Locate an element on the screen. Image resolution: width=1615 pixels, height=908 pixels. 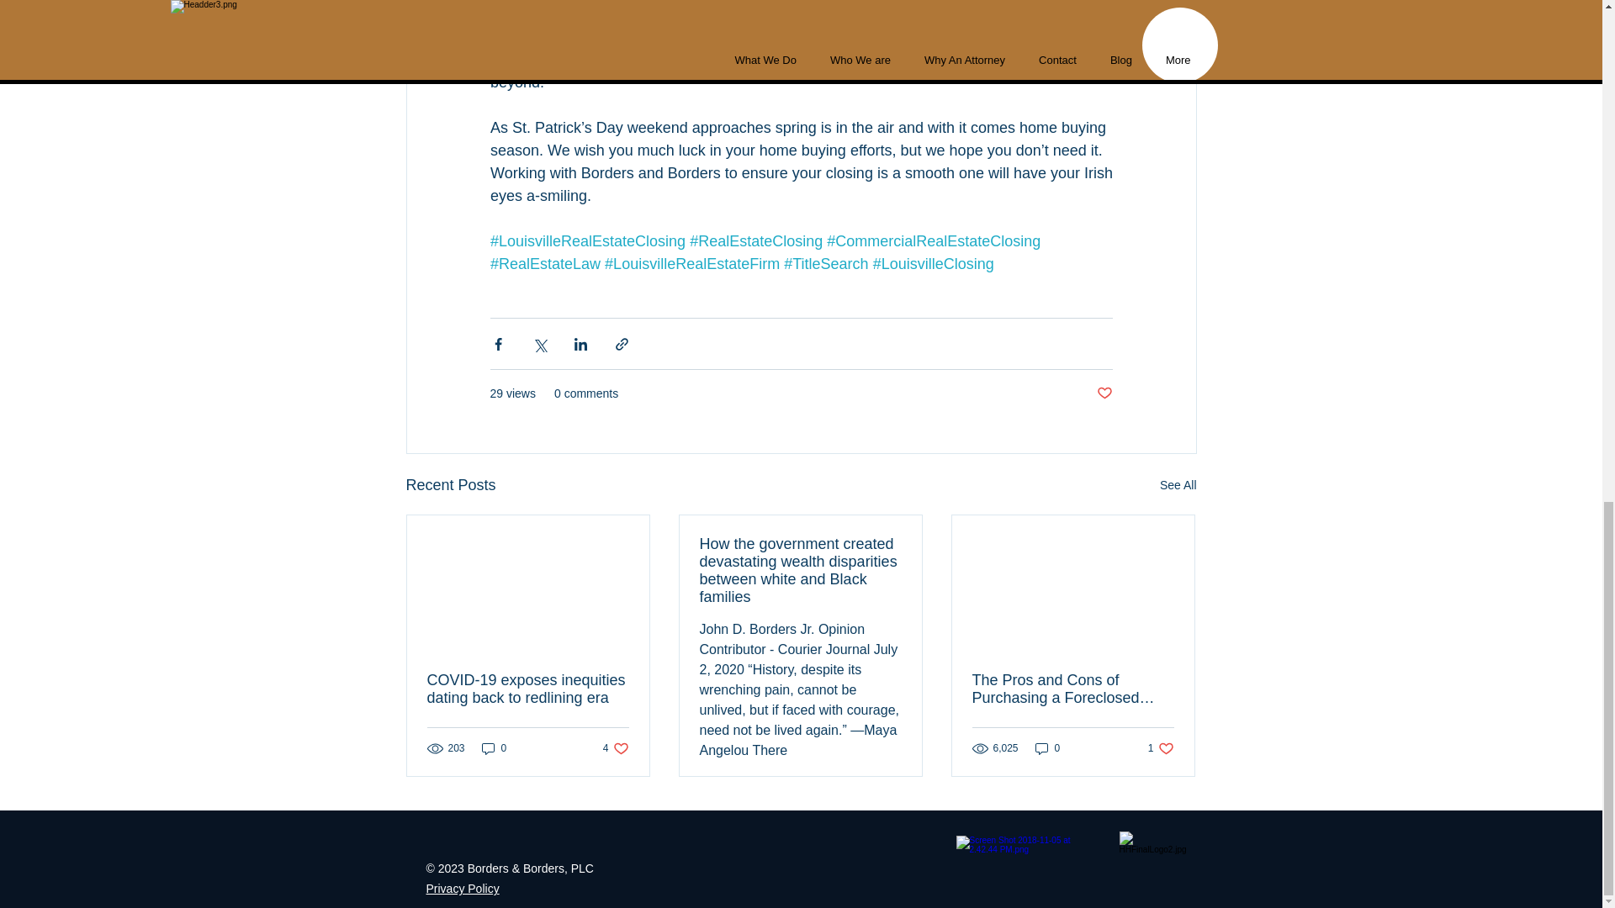
Post not marked as liked is located at coordinates (494, 748).